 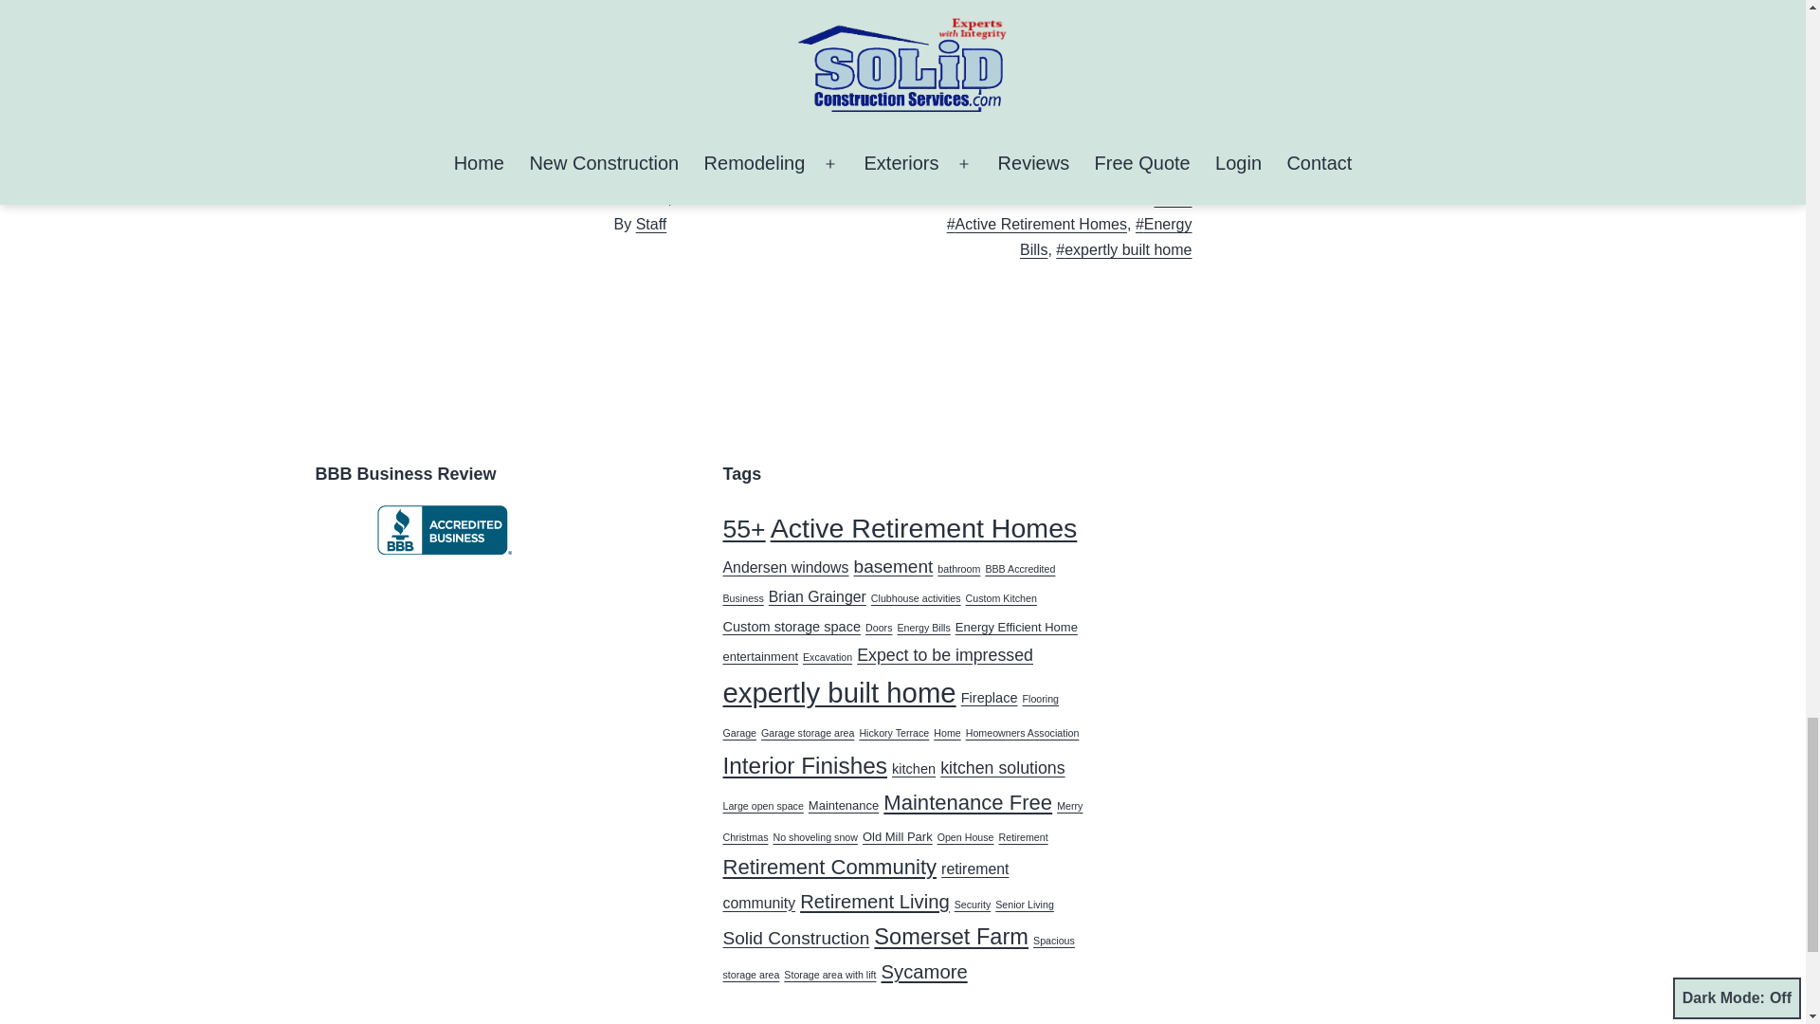 What do you see at coordinates (817, 597) in the screenshot?
I see `Brian Grainger` at bounding box center [817, 597].